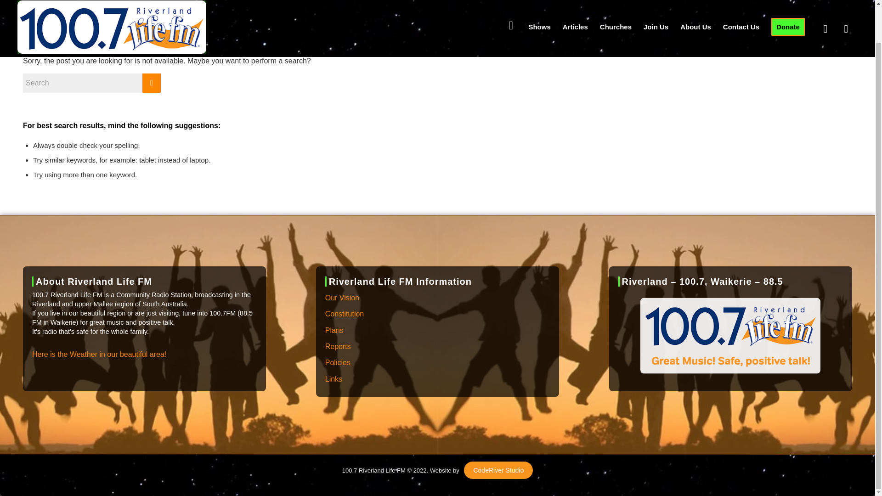 The image size is (882, 496). What do you see at coordinates (99, 355) in the screenshot?
I see `Here is the Weather in our beautiful area!` at bounding box center [99, 355].